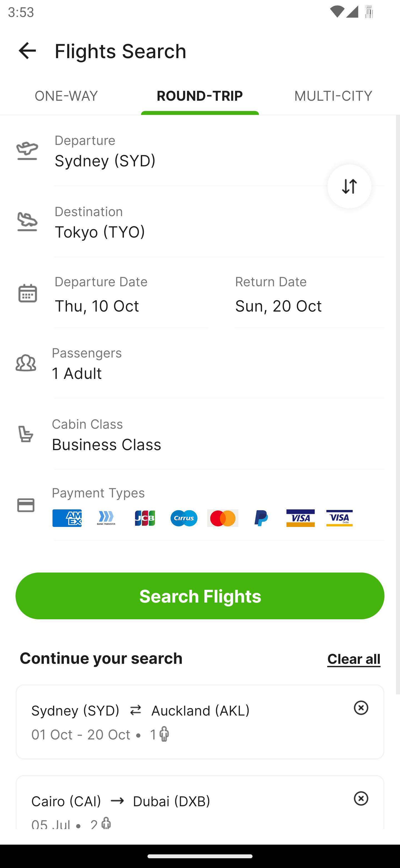  What do you see at coordinates (200, 100) in the screenshot?
I see `ROUND-TRIP` at bounding box center [200, 100].